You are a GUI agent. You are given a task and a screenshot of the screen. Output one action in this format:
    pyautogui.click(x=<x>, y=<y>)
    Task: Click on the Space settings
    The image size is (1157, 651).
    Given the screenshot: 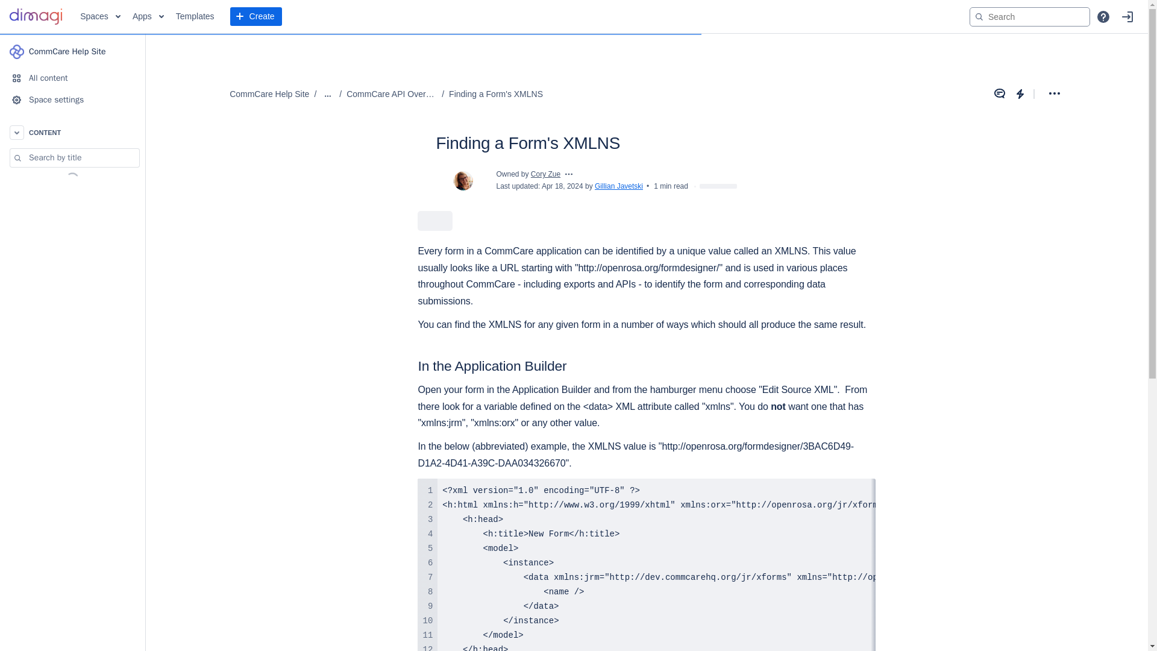 What is the action you would take?
    pyautogui.click(x=72, y=99)
    